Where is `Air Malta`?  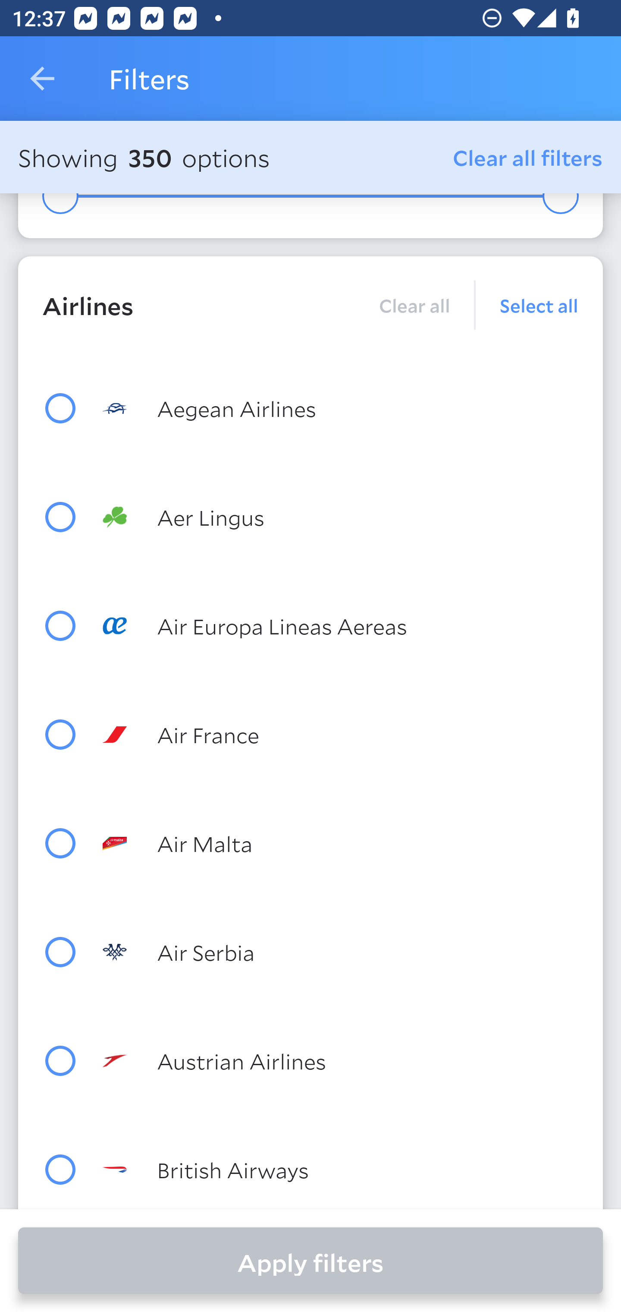
Air Malta is located at coordinates (341, 843).